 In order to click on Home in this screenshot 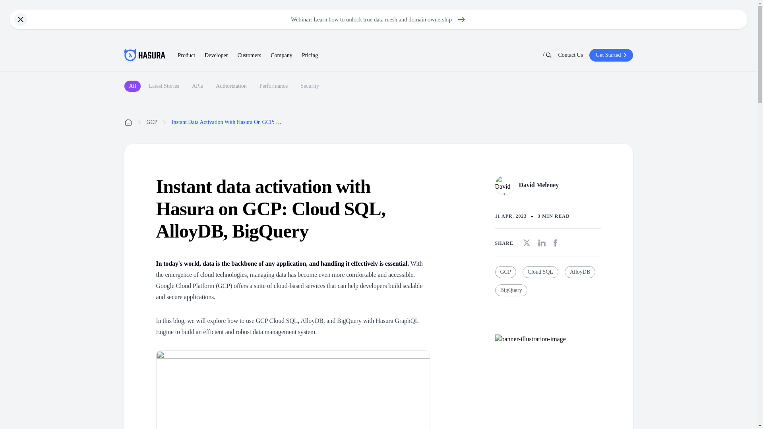, I will do `click(128, 122)`.